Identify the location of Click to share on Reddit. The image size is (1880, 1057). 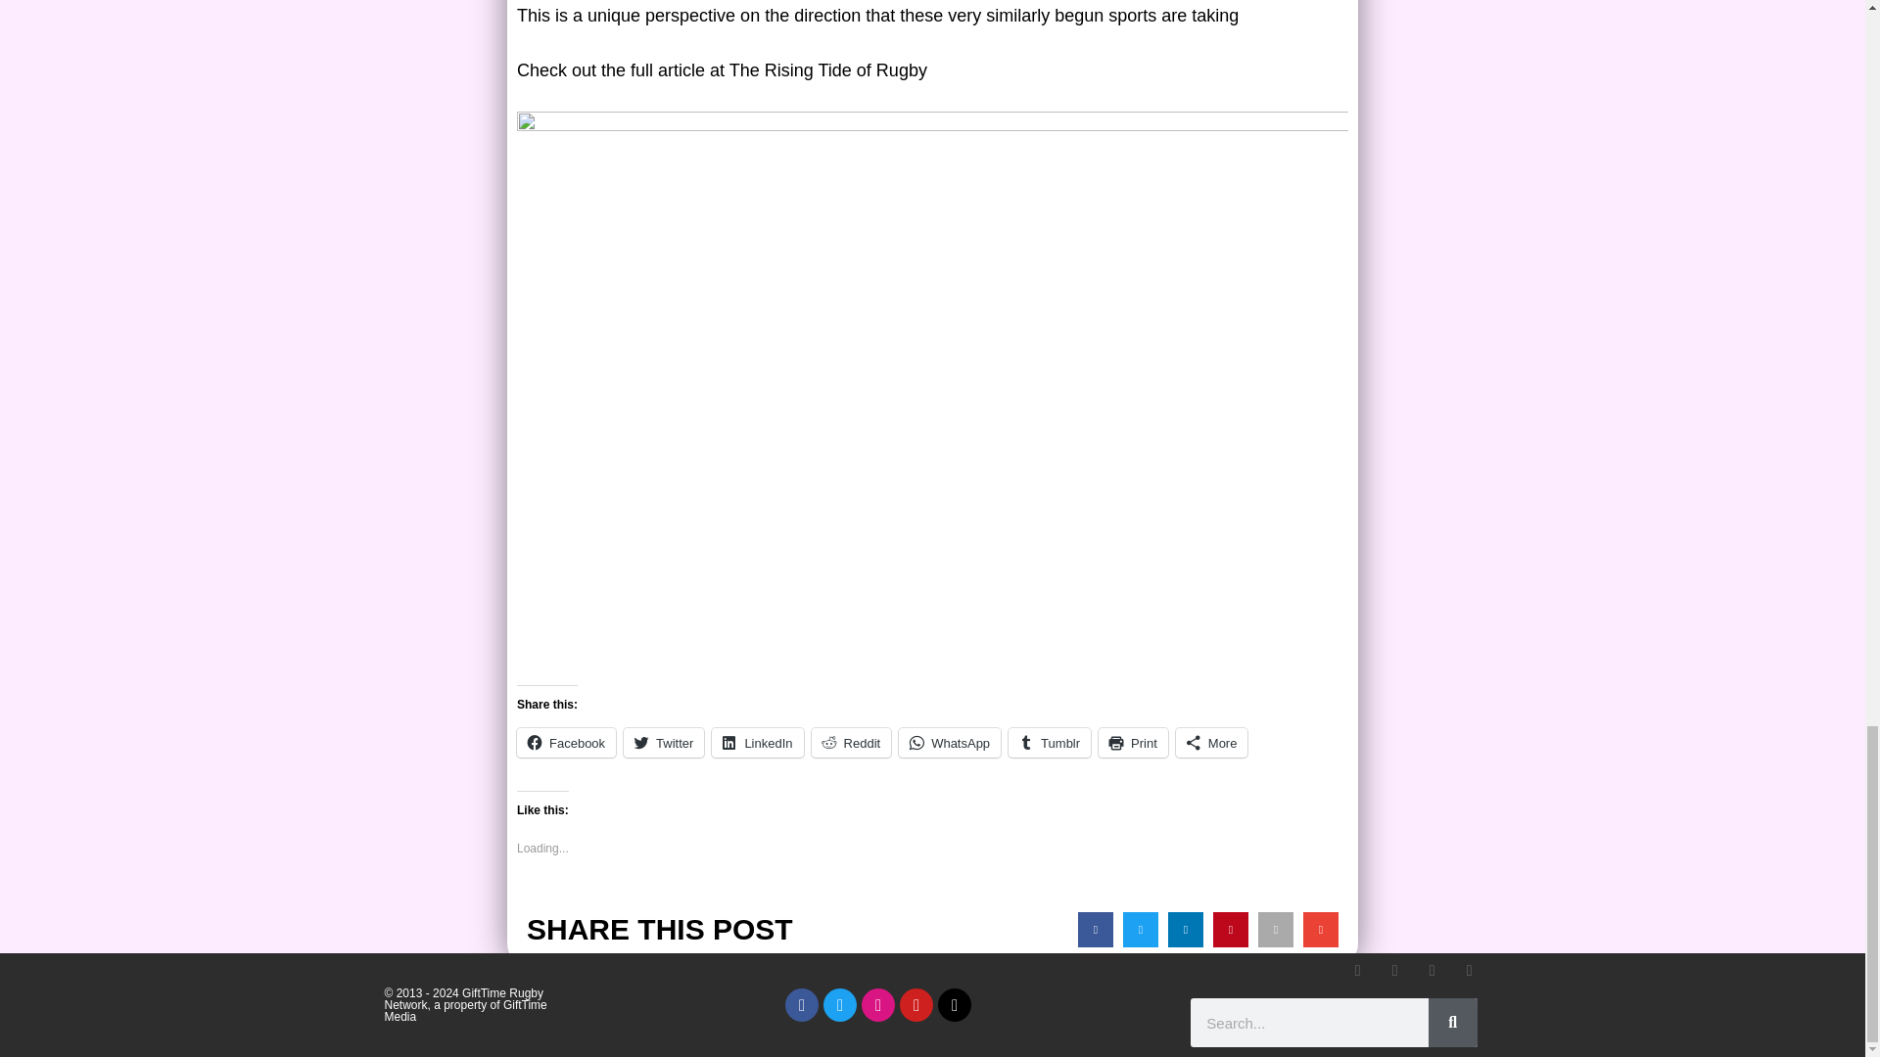
(852, 743).